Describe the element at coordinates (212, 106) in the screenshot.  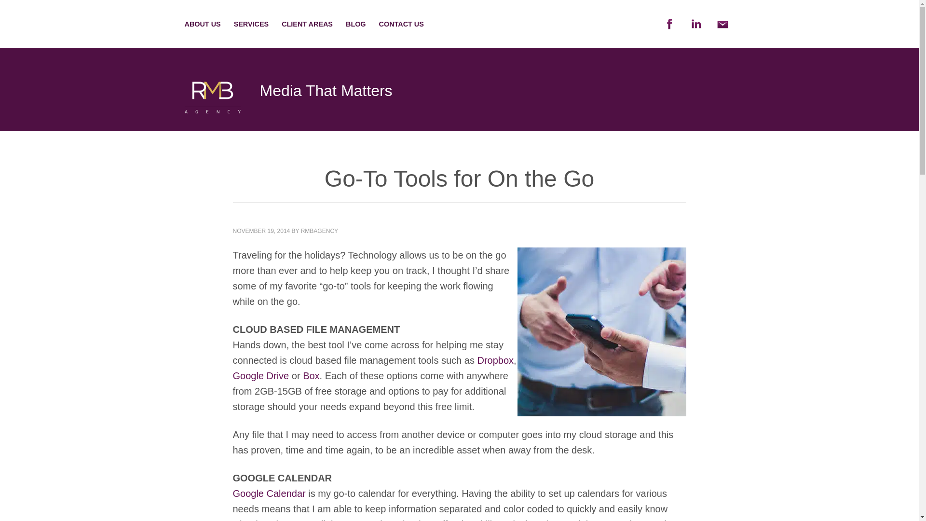
I see `RMB Agency` at that location.